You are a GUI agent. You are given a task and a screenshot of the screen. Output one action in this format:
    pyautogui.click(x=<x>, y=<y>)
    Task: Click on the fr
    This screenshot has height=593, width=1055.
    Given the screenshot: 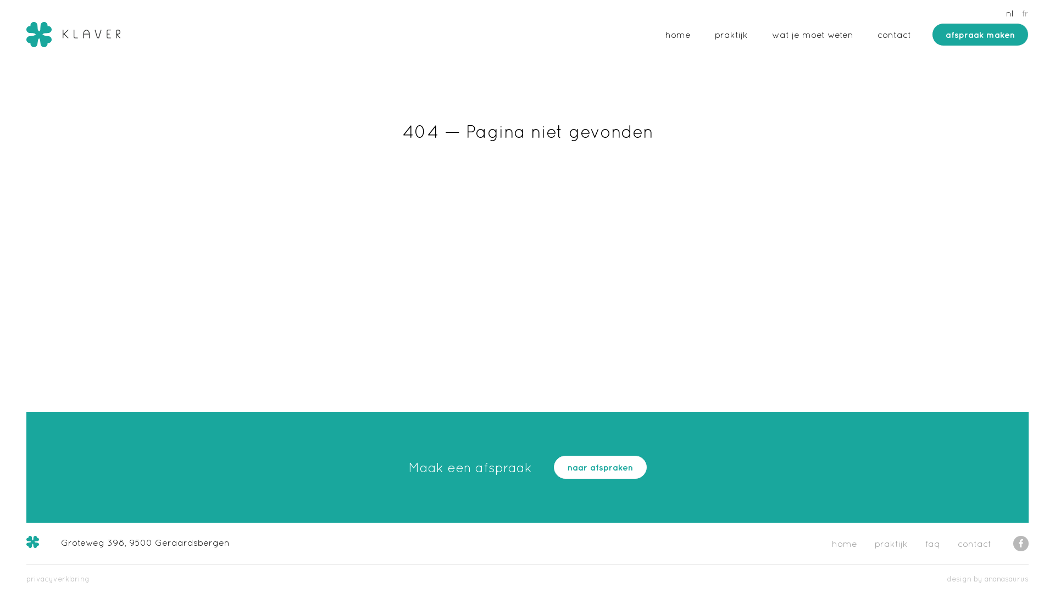 What is the action you would take?
    pyautogui.click(x=1025, y=13)
    